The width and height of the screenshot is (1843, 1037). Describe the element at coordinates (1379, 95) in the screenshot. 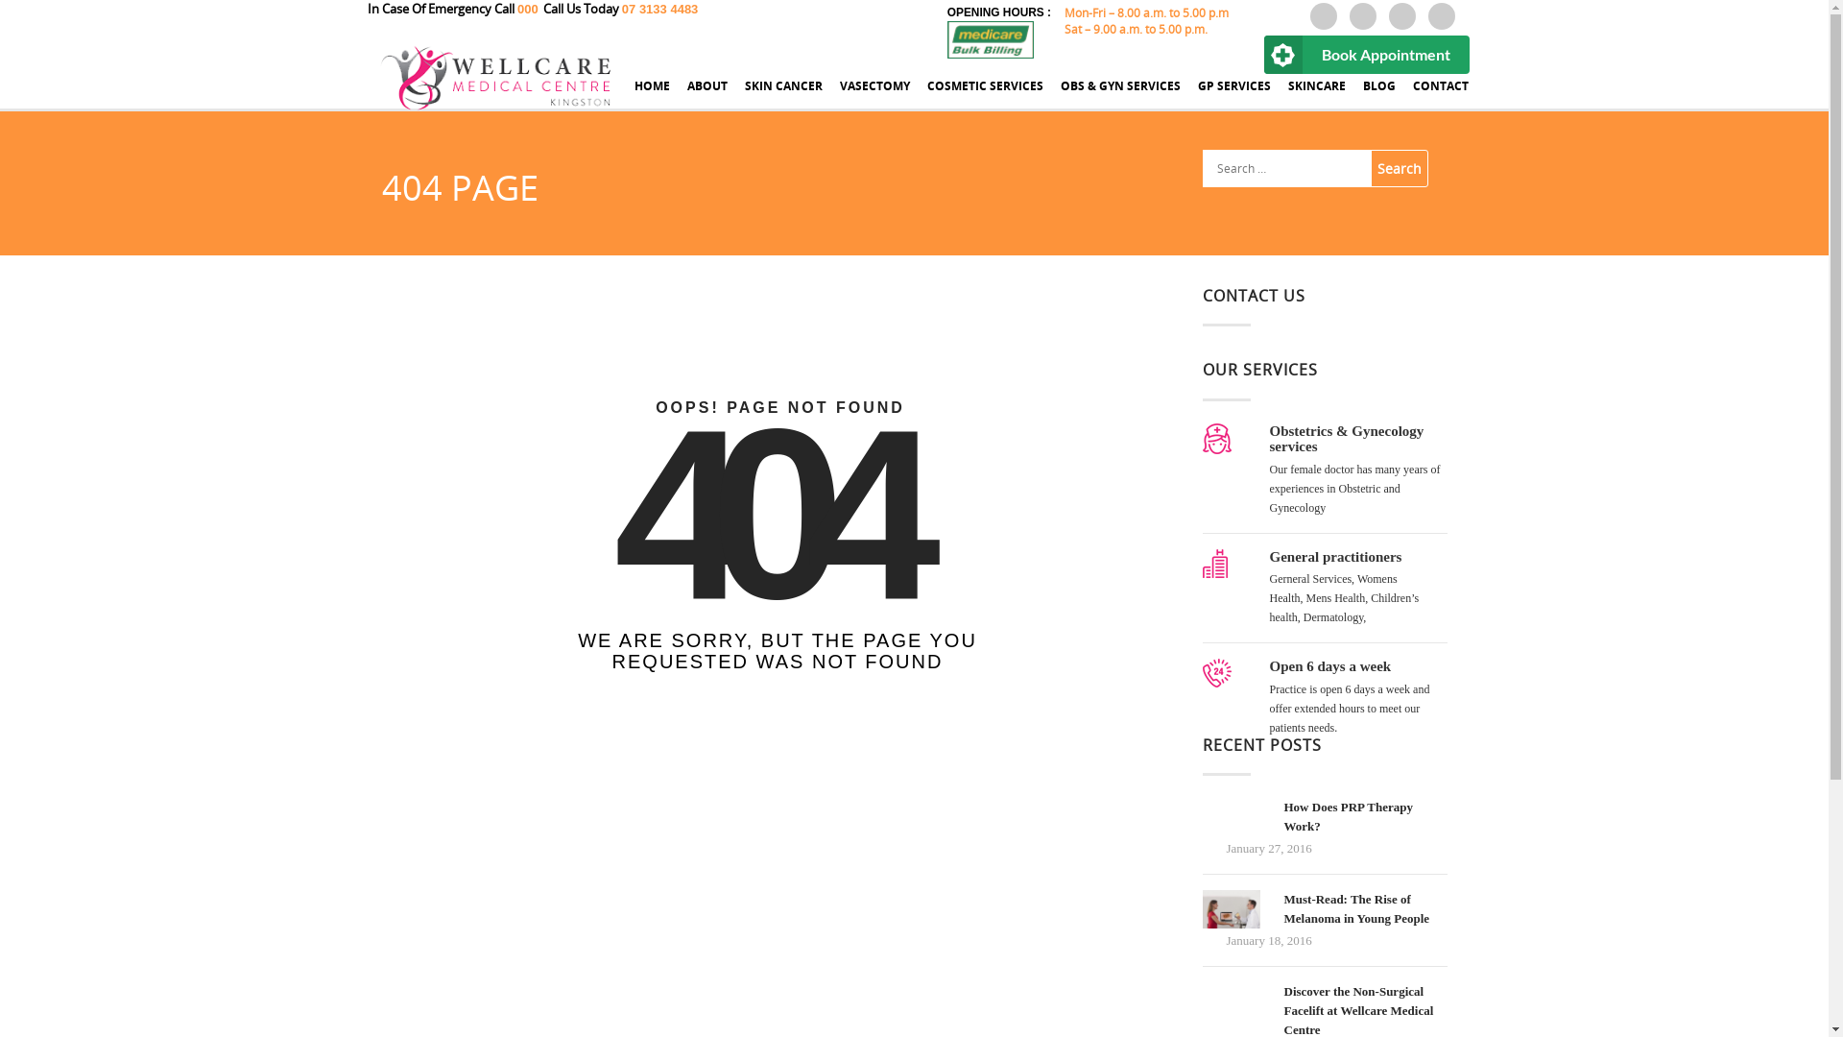

I see `BLOG` at that location.